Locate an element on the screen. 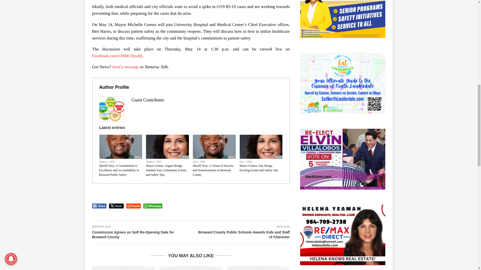  Mayor Gomez: July Brings Exciting Events and Safety Tips 5 is located at coordinates (261, 146).